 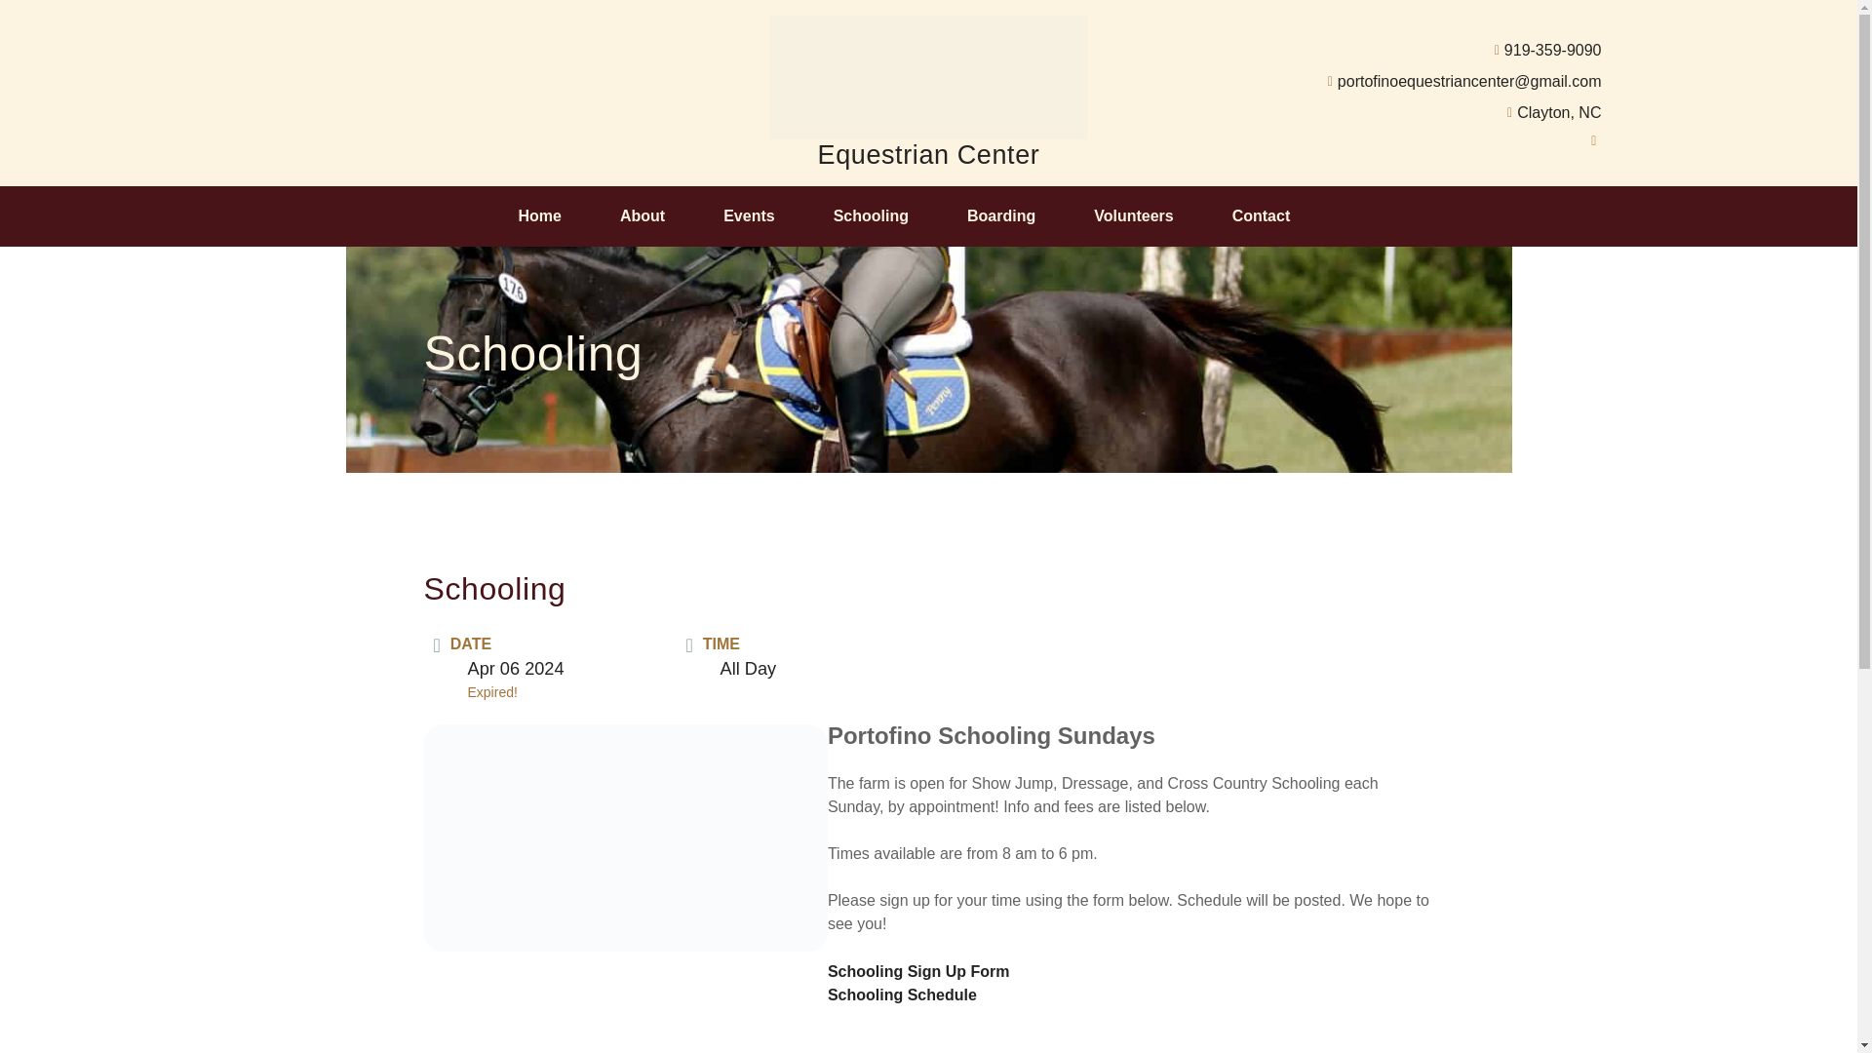 What do you see at coordinates (538, 216) in the screenshot?
I see `Home` at bounding box center [538, 216].